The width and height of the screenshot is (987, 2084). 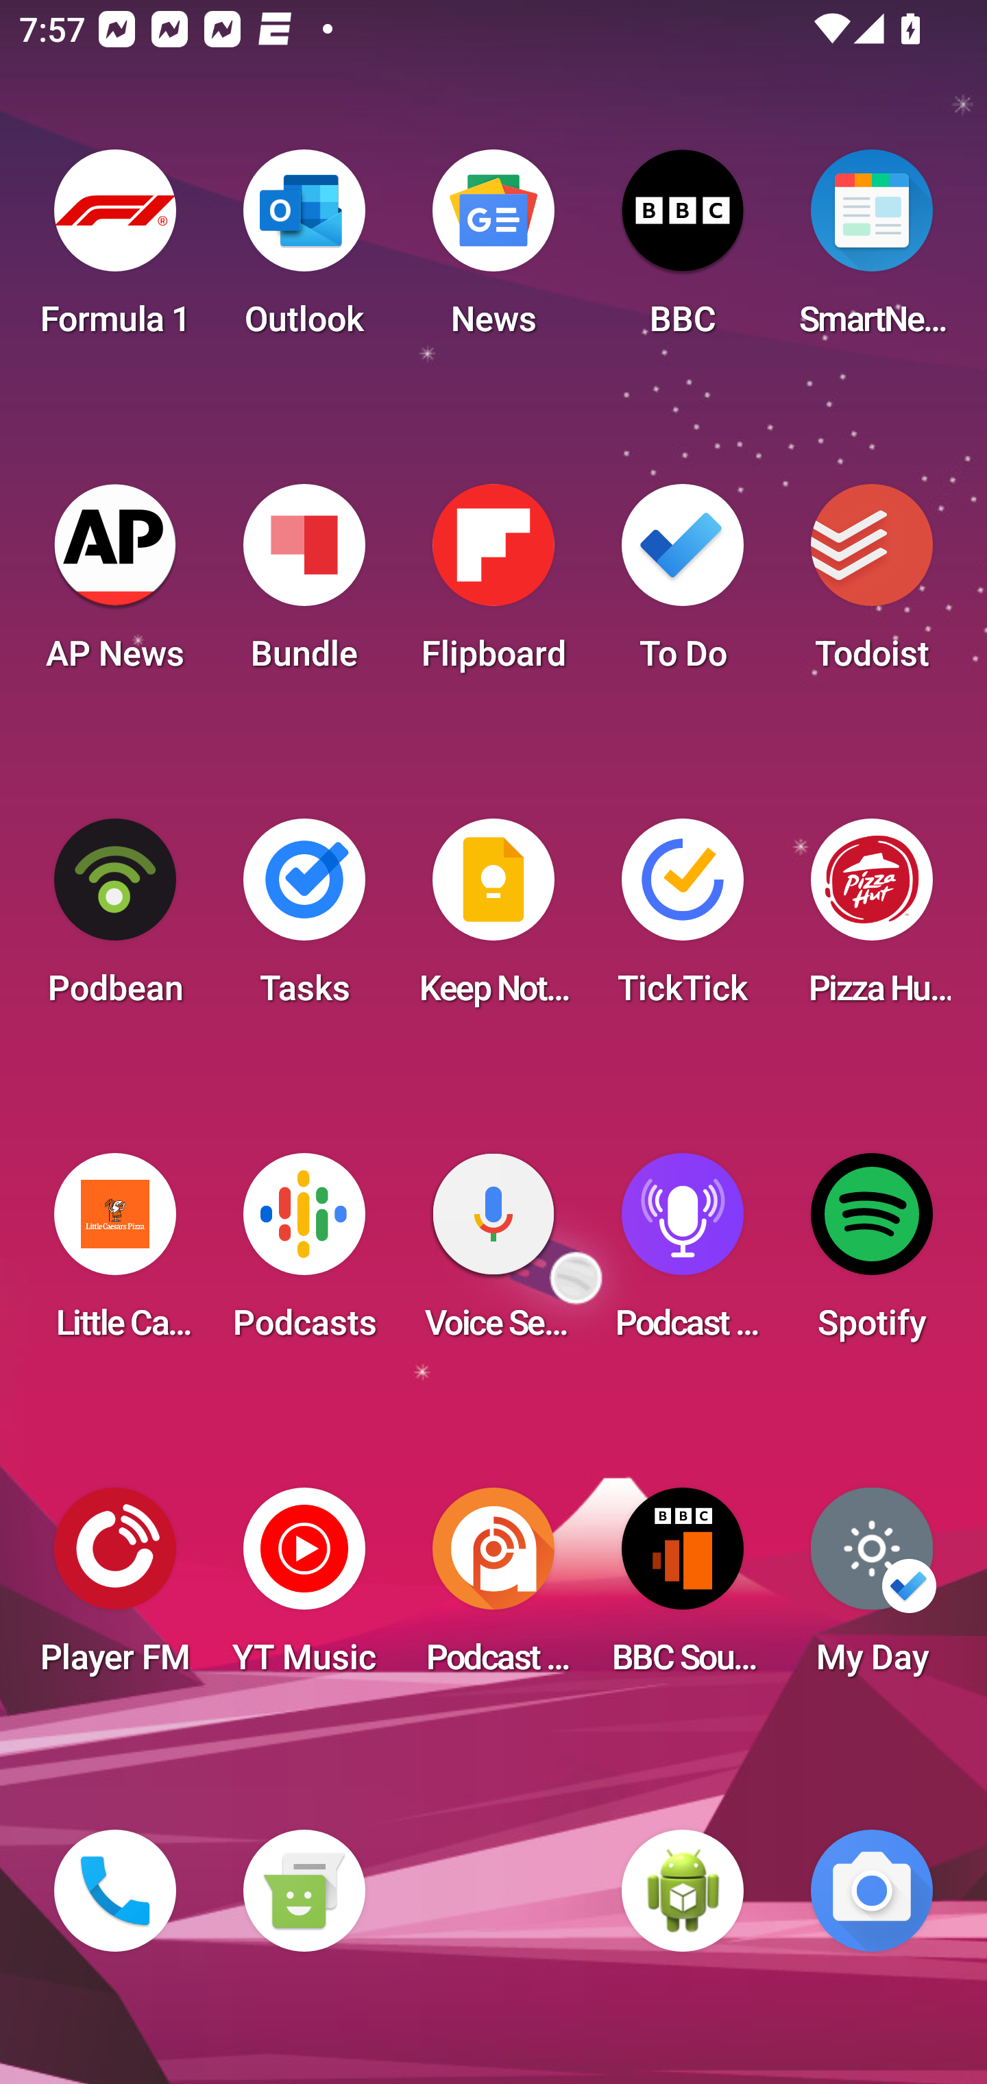 I want to click on Bundle, so click(x=304, y=585).